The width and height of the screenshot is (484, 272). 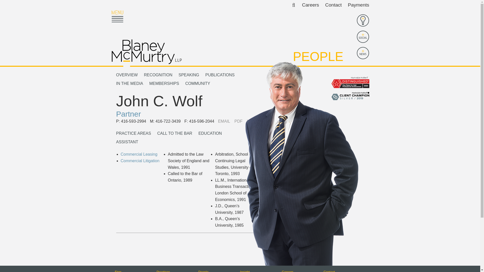 What do you see at coordinates (362, 20) in the screenshot?
I see `Insights` at bounding box center [362, 20].